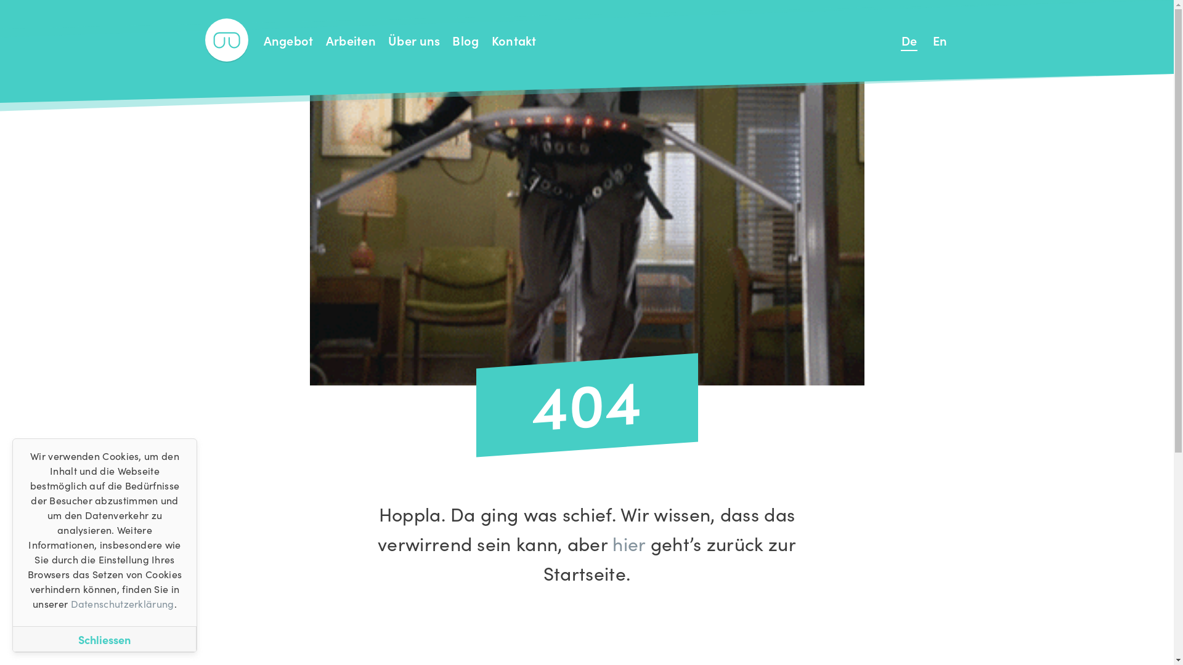 The image size is (1183, 665). What do you see at coordinates (288, 40) in the screenshot?
I see `Angebot` at bounding box center [288, 40].